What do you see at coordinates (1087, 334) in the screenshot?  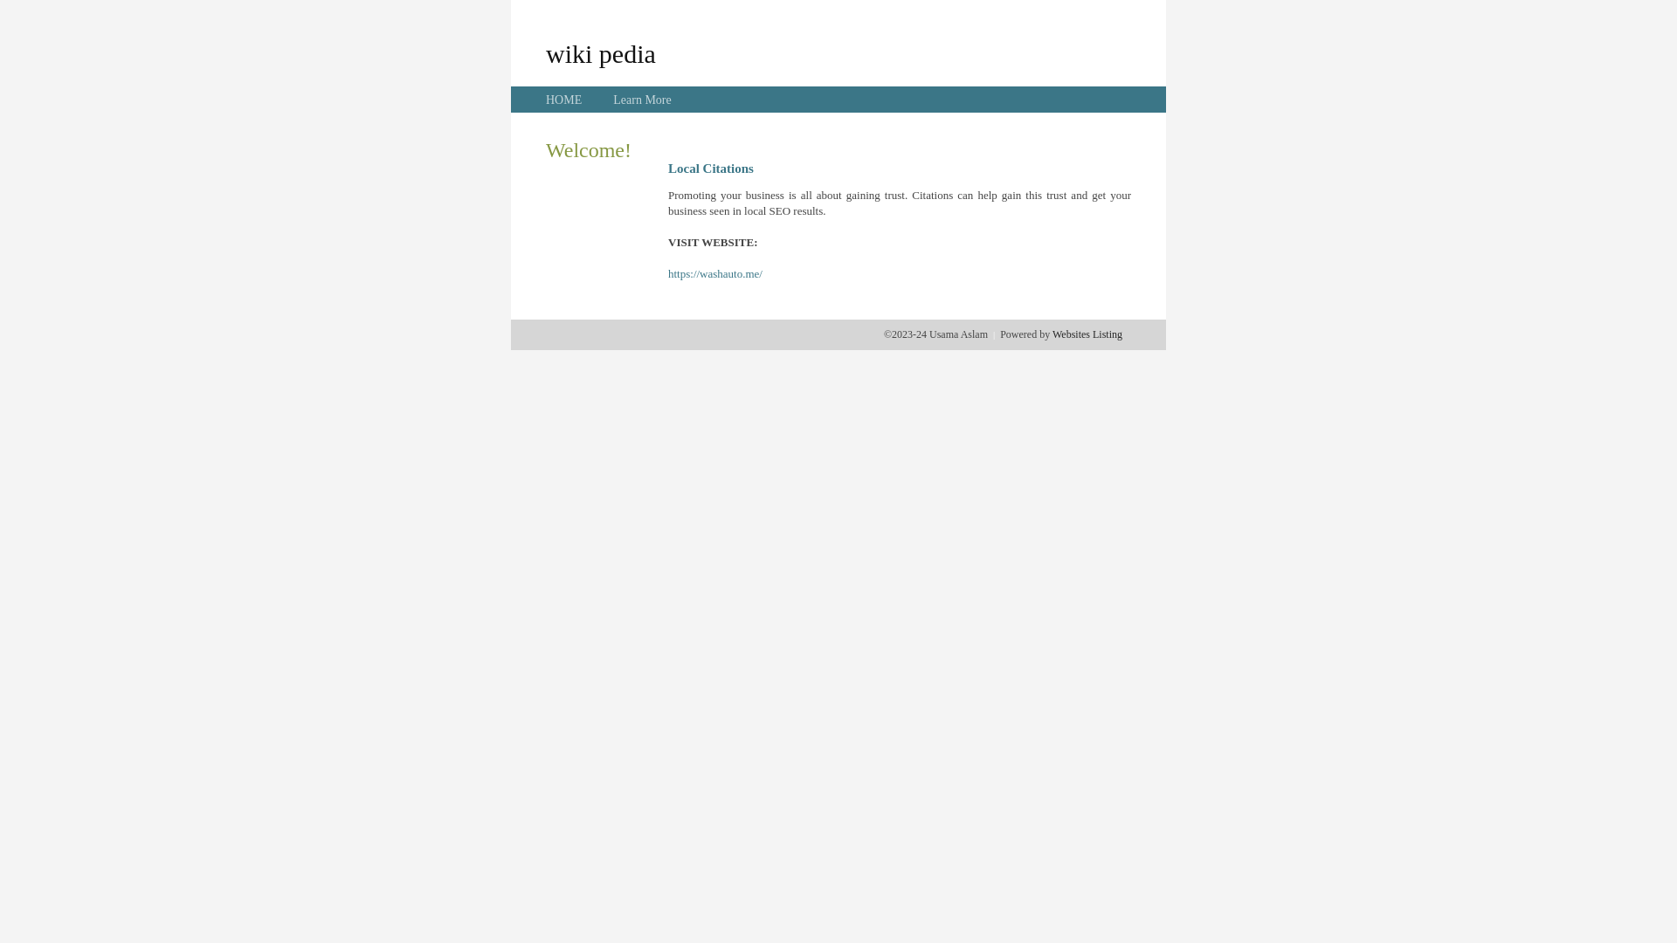 I see `Websites Listing` at bounding box center [1087, 334].